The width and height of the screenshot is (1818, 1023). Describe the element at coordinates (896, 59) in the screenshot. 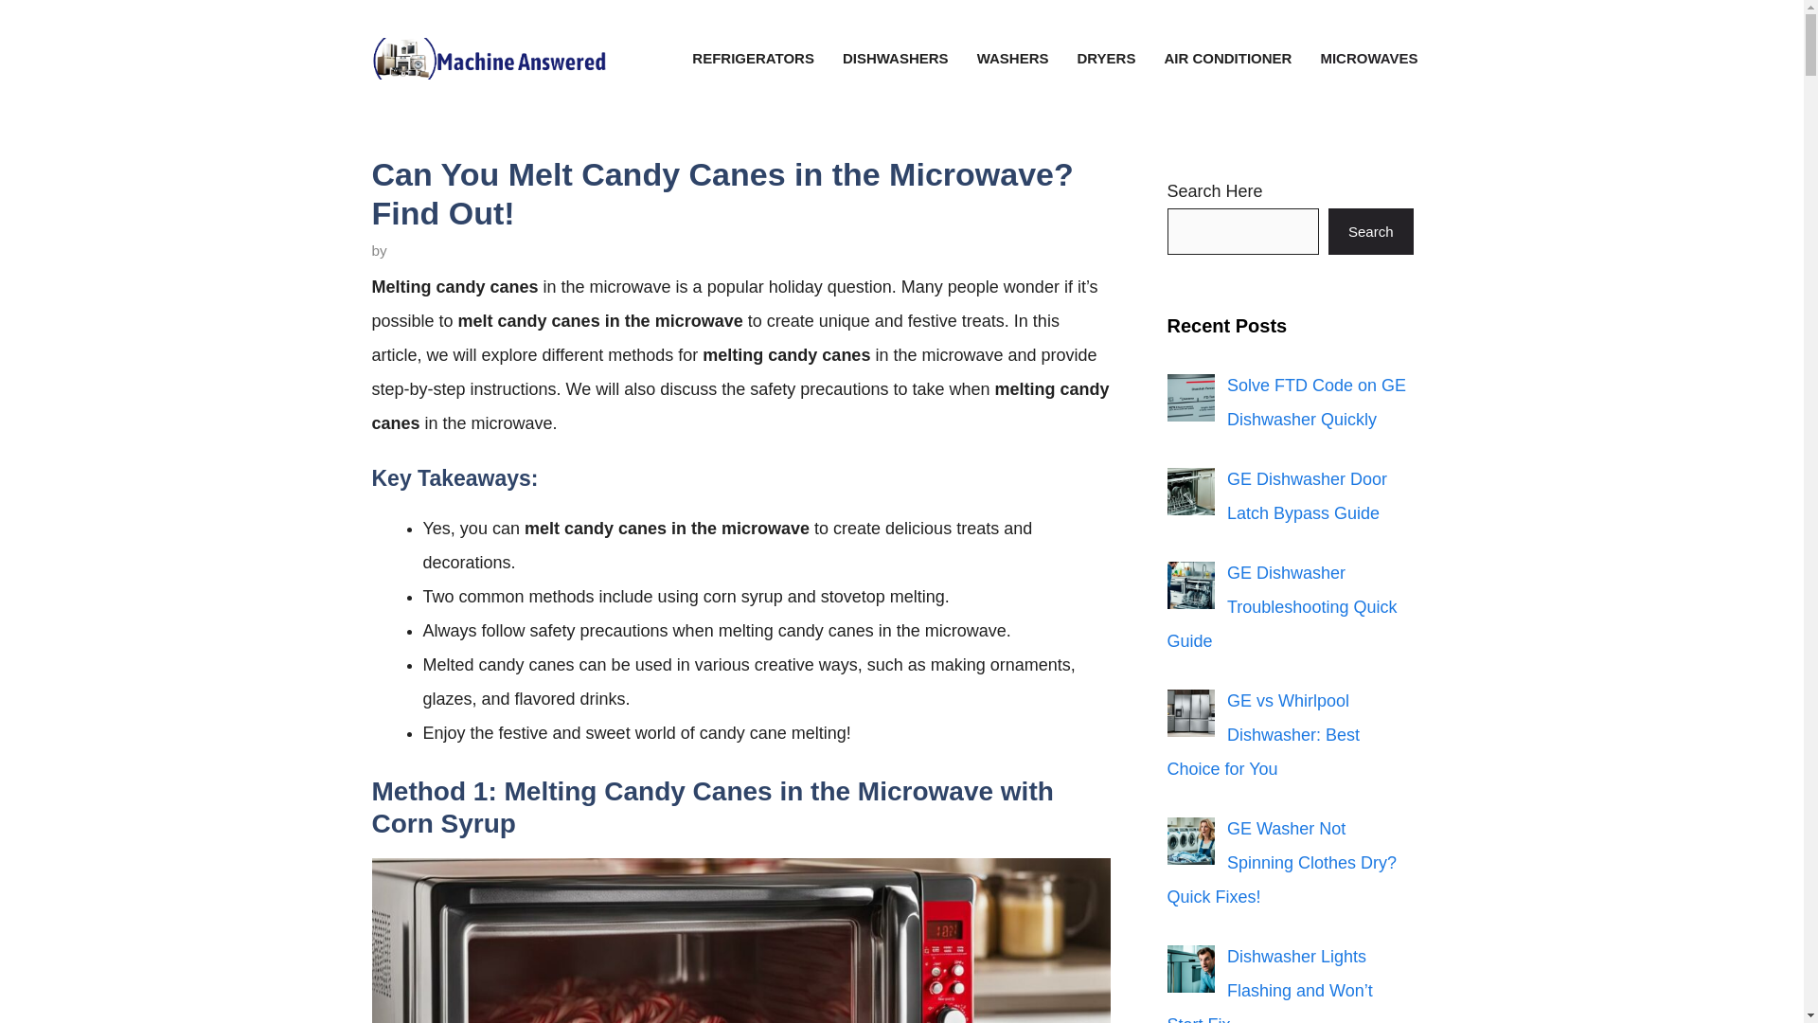

I see `DISHWASHERS` at that location.